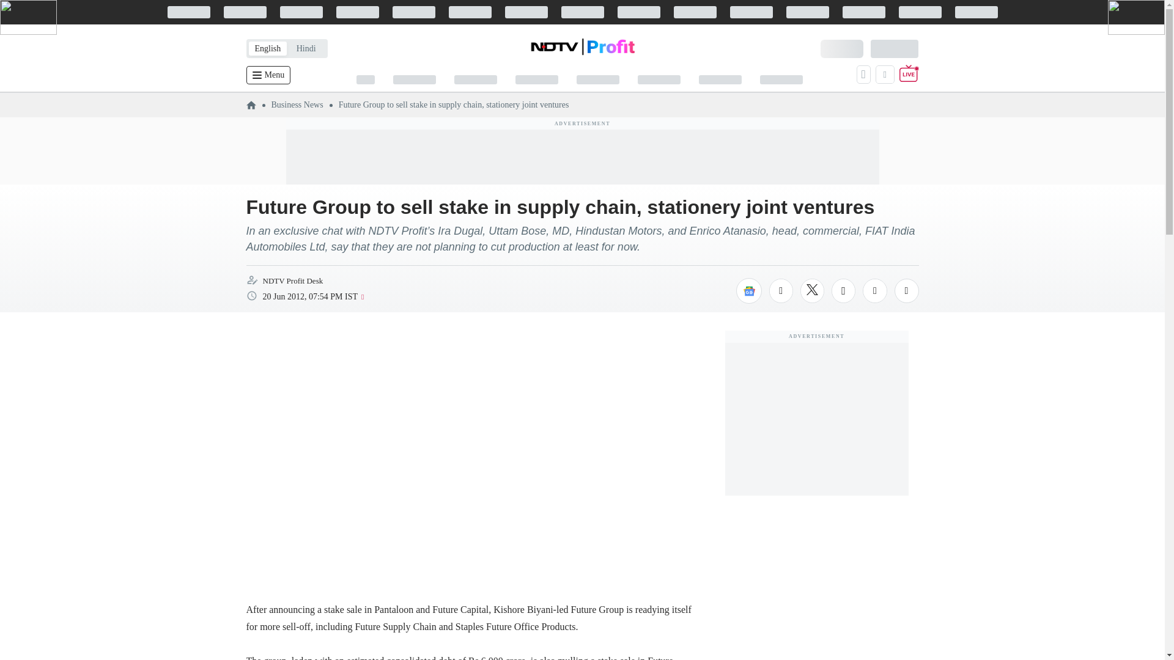  What do you see at coordinates (306, 48) in the screenshot?
I see `Hindi` at bounding box center [306, 48].